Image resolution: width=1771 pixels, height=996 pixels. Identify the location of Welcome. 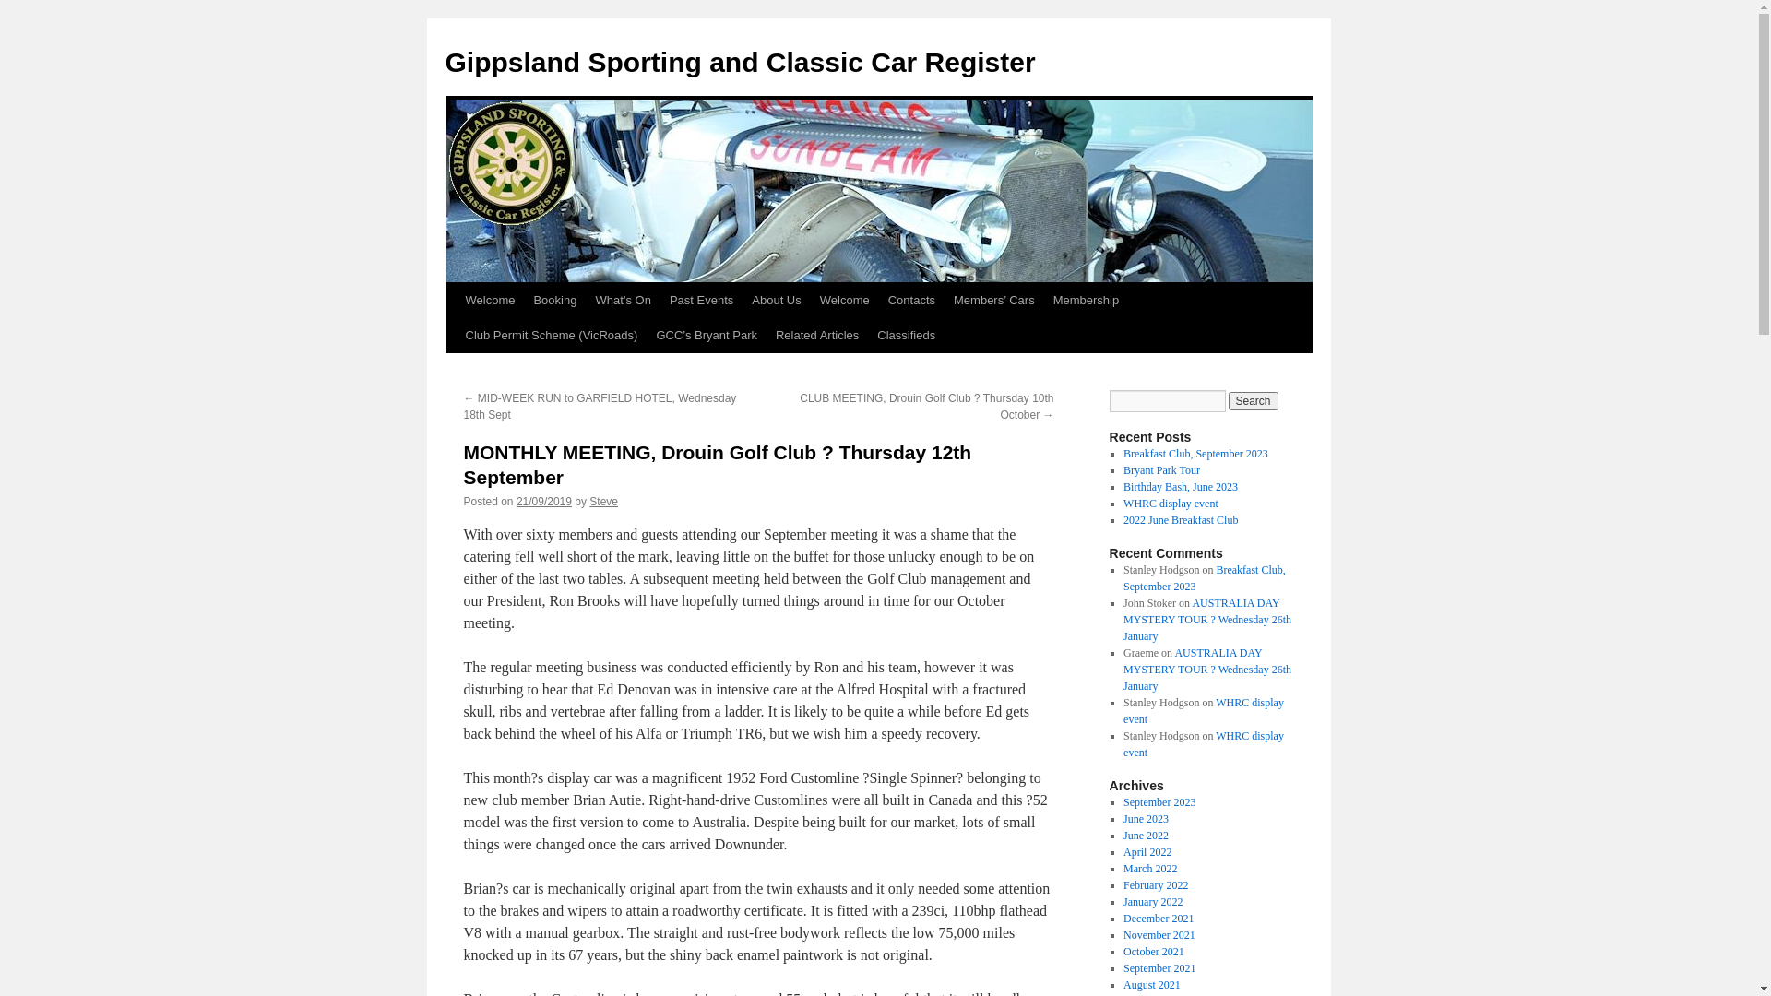
(845, 301).